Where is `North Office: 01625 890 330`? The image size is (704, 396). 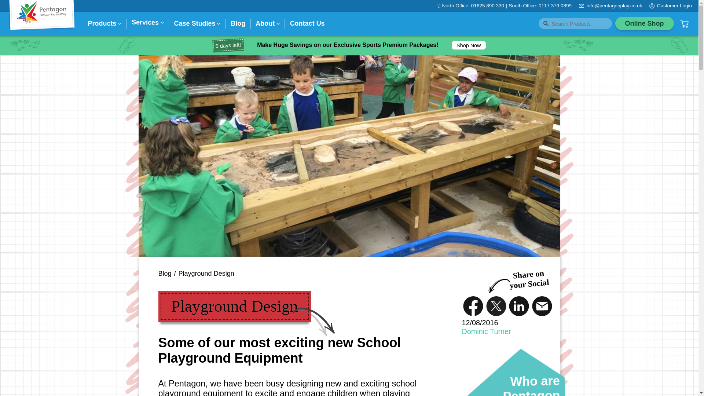 North Office: 01625 890 330 is located at coordinates (473, 5).